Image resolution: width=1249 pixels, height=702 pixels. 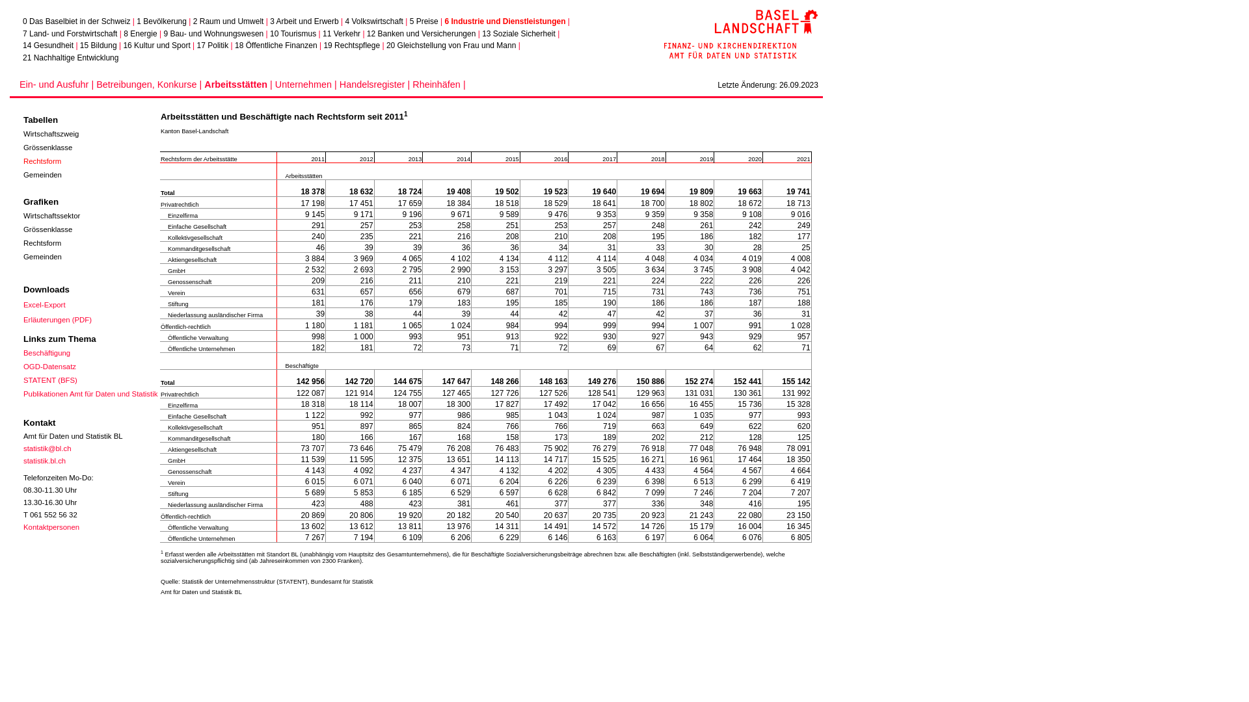 I want to click on Rechtsform, so click(x=42, y=161).